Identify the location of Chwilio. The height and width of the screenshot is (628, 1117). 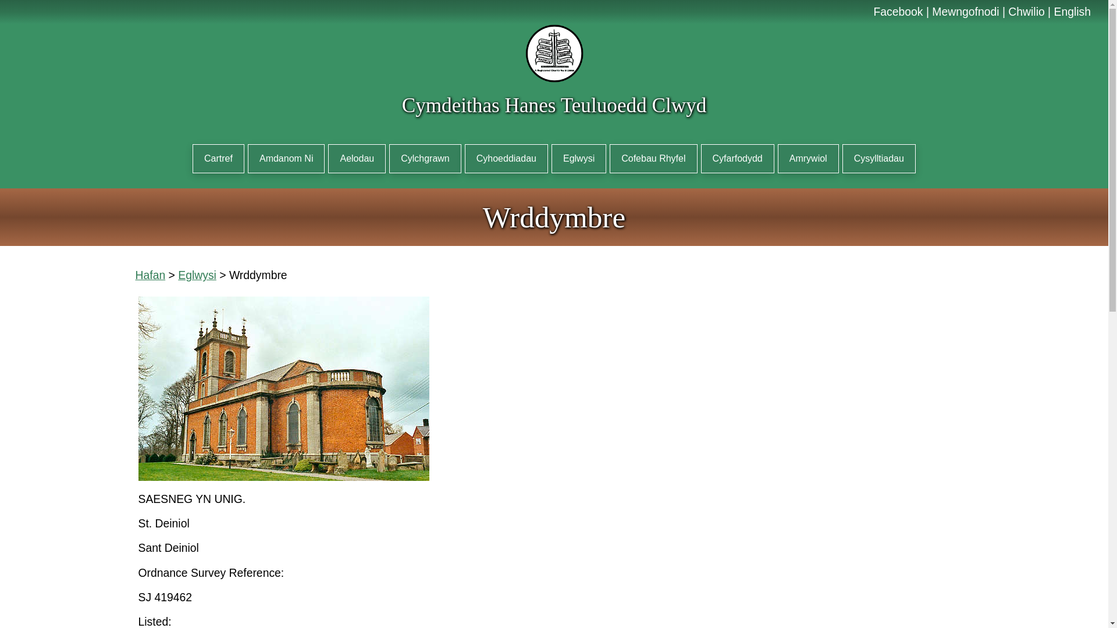
(1026, 12).